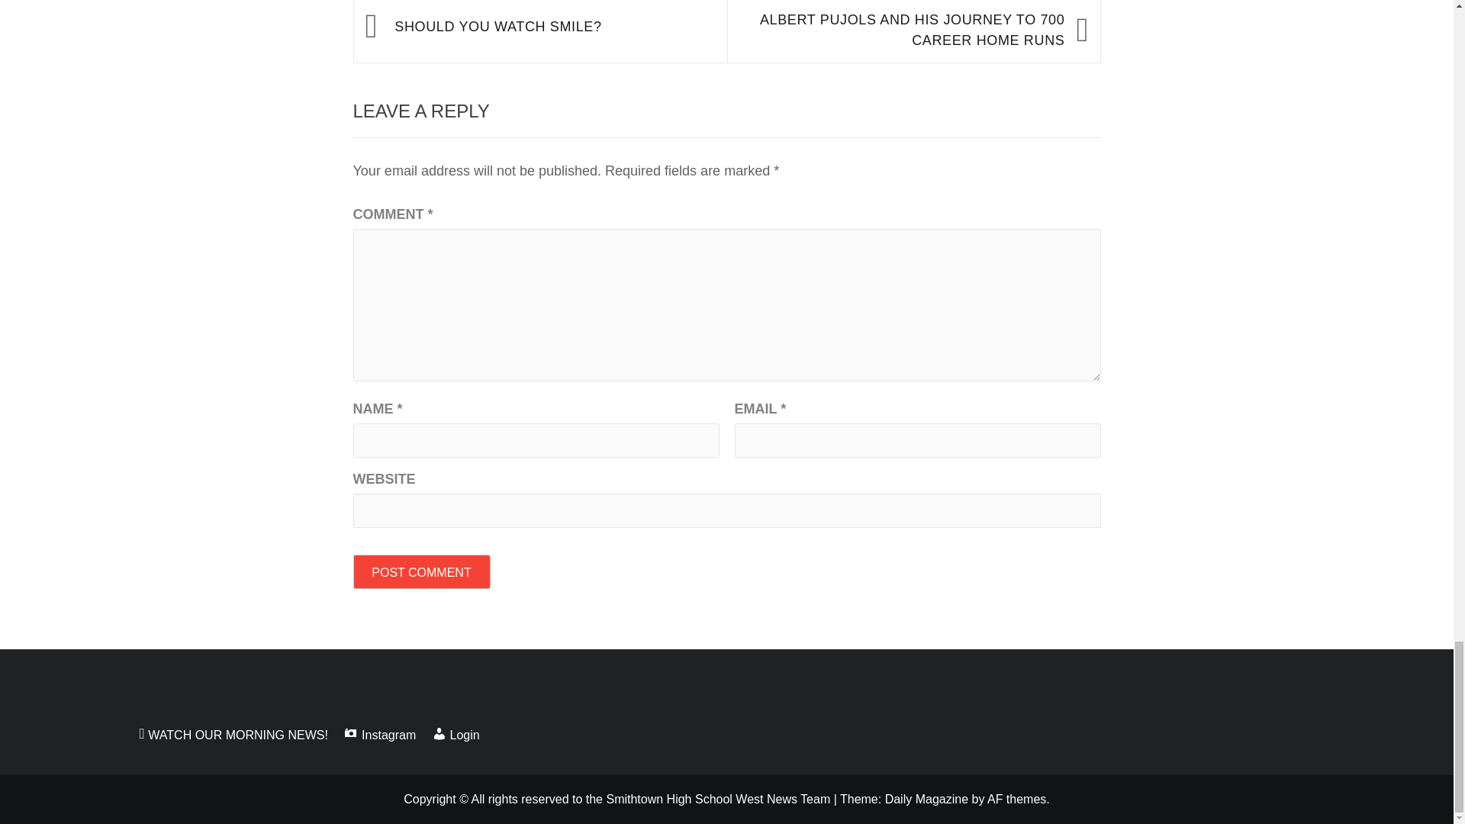 The image size is (1465, 824). Describe the element at coordinates (903, 30) in the screenshot. I see `ALBERT PUJOLS AND HIS JOURNEY TO 700 CAREER HOME RUNS` at that location.